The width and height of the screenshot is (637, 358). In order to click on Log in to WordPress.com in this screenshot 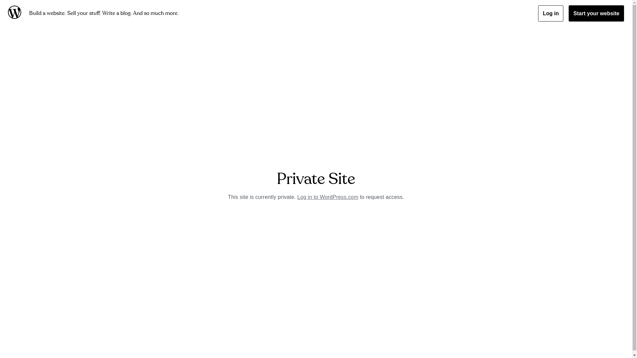, I will do `click(328, 197)`.